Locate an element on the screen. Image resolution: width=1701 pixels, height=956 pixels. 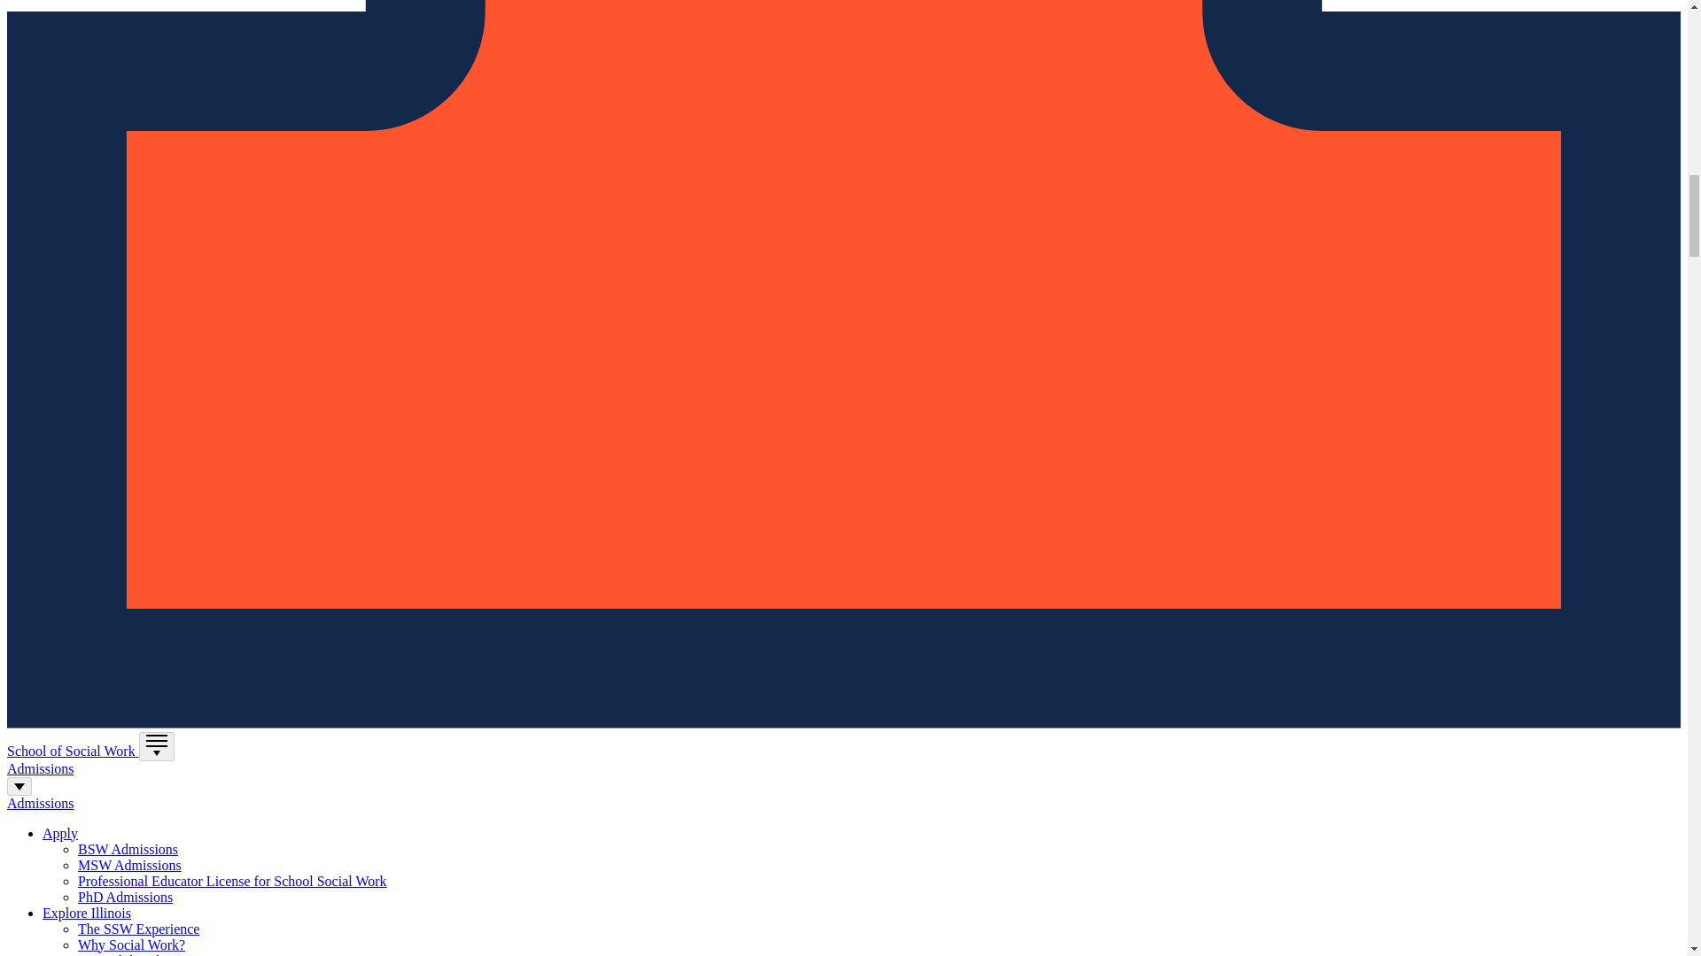
Why Social Work? is located at coordinates (131, 944).